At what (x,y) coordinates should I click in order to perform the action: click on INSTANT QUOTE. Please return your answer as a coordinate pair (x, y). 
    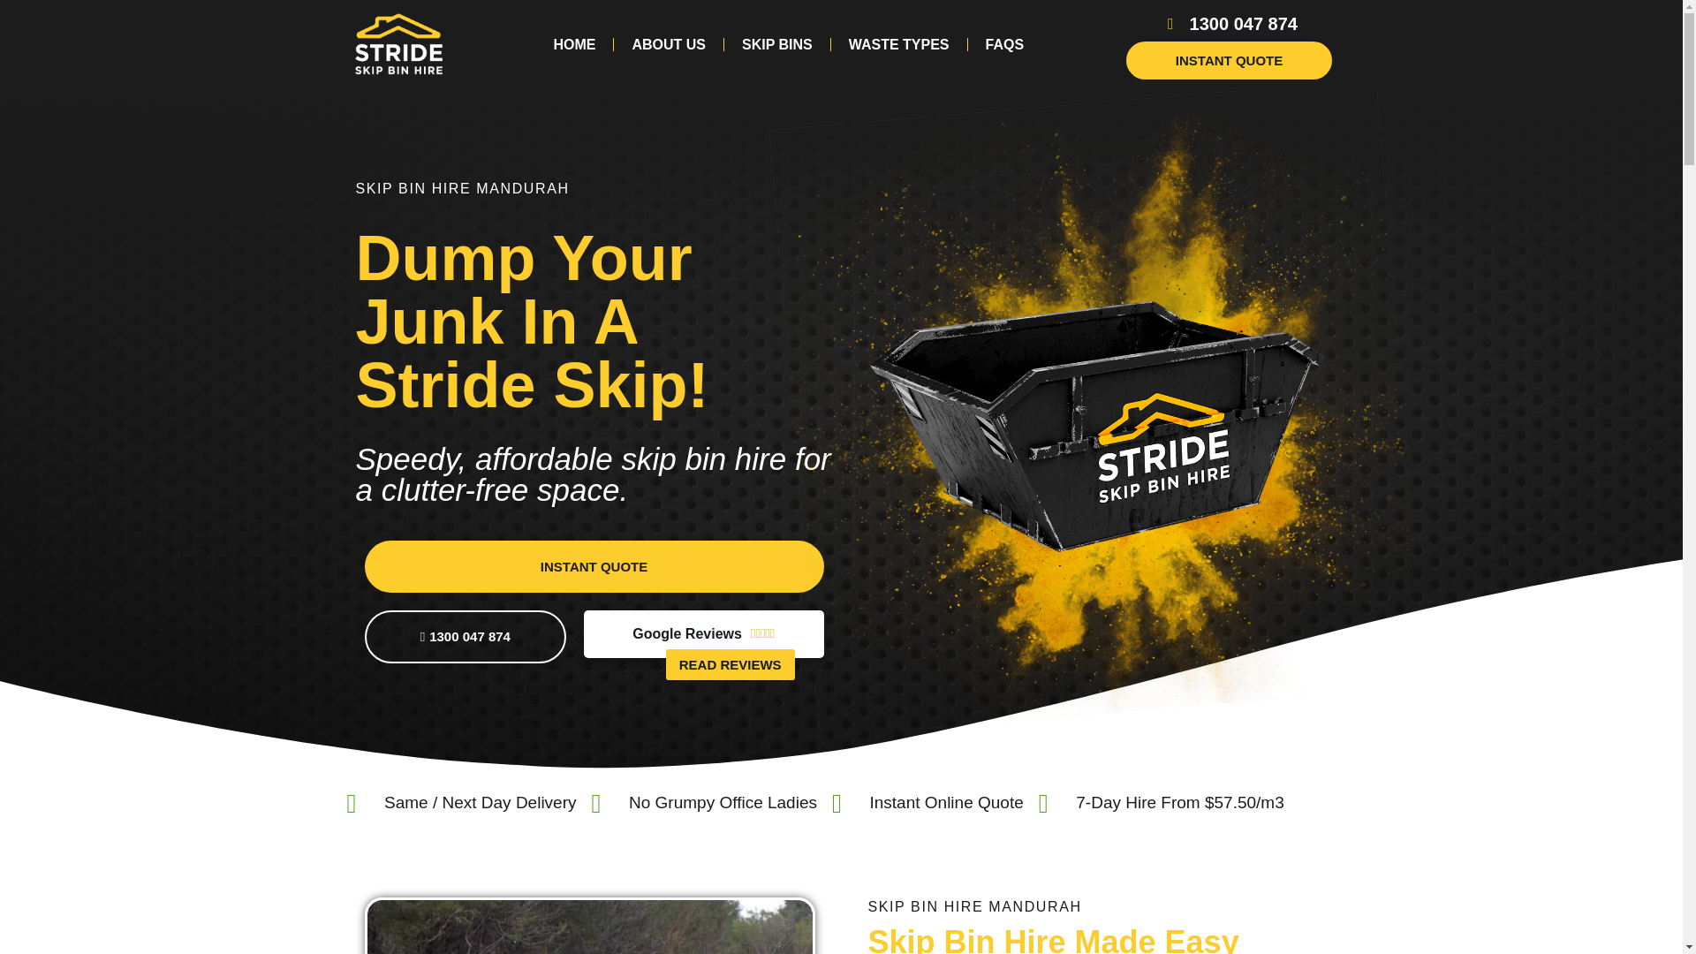
    Looking at the image, I should click on (594, 566).